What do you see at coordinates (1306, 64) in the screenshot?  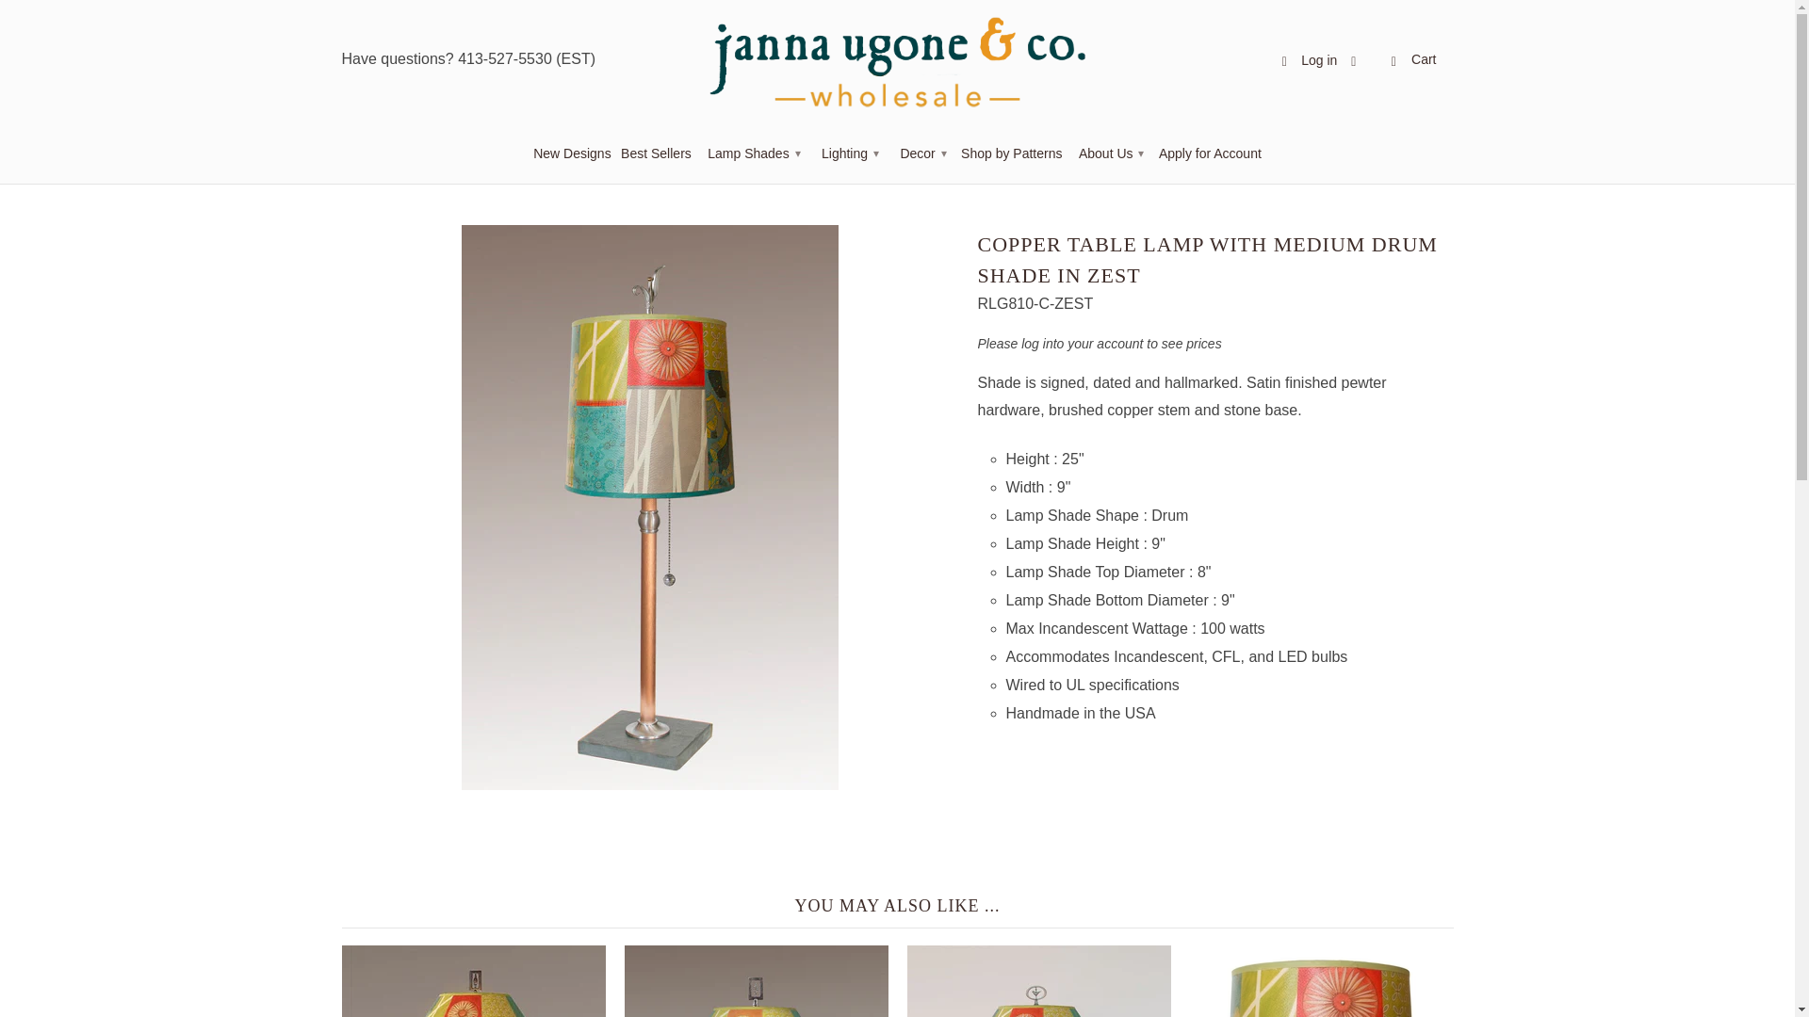 I see `My Account ` at bounding box center [1306, 64].